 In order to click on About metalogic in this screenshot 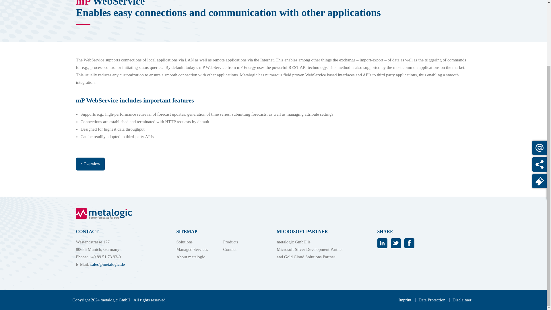, I will do `click(191, 257)`.